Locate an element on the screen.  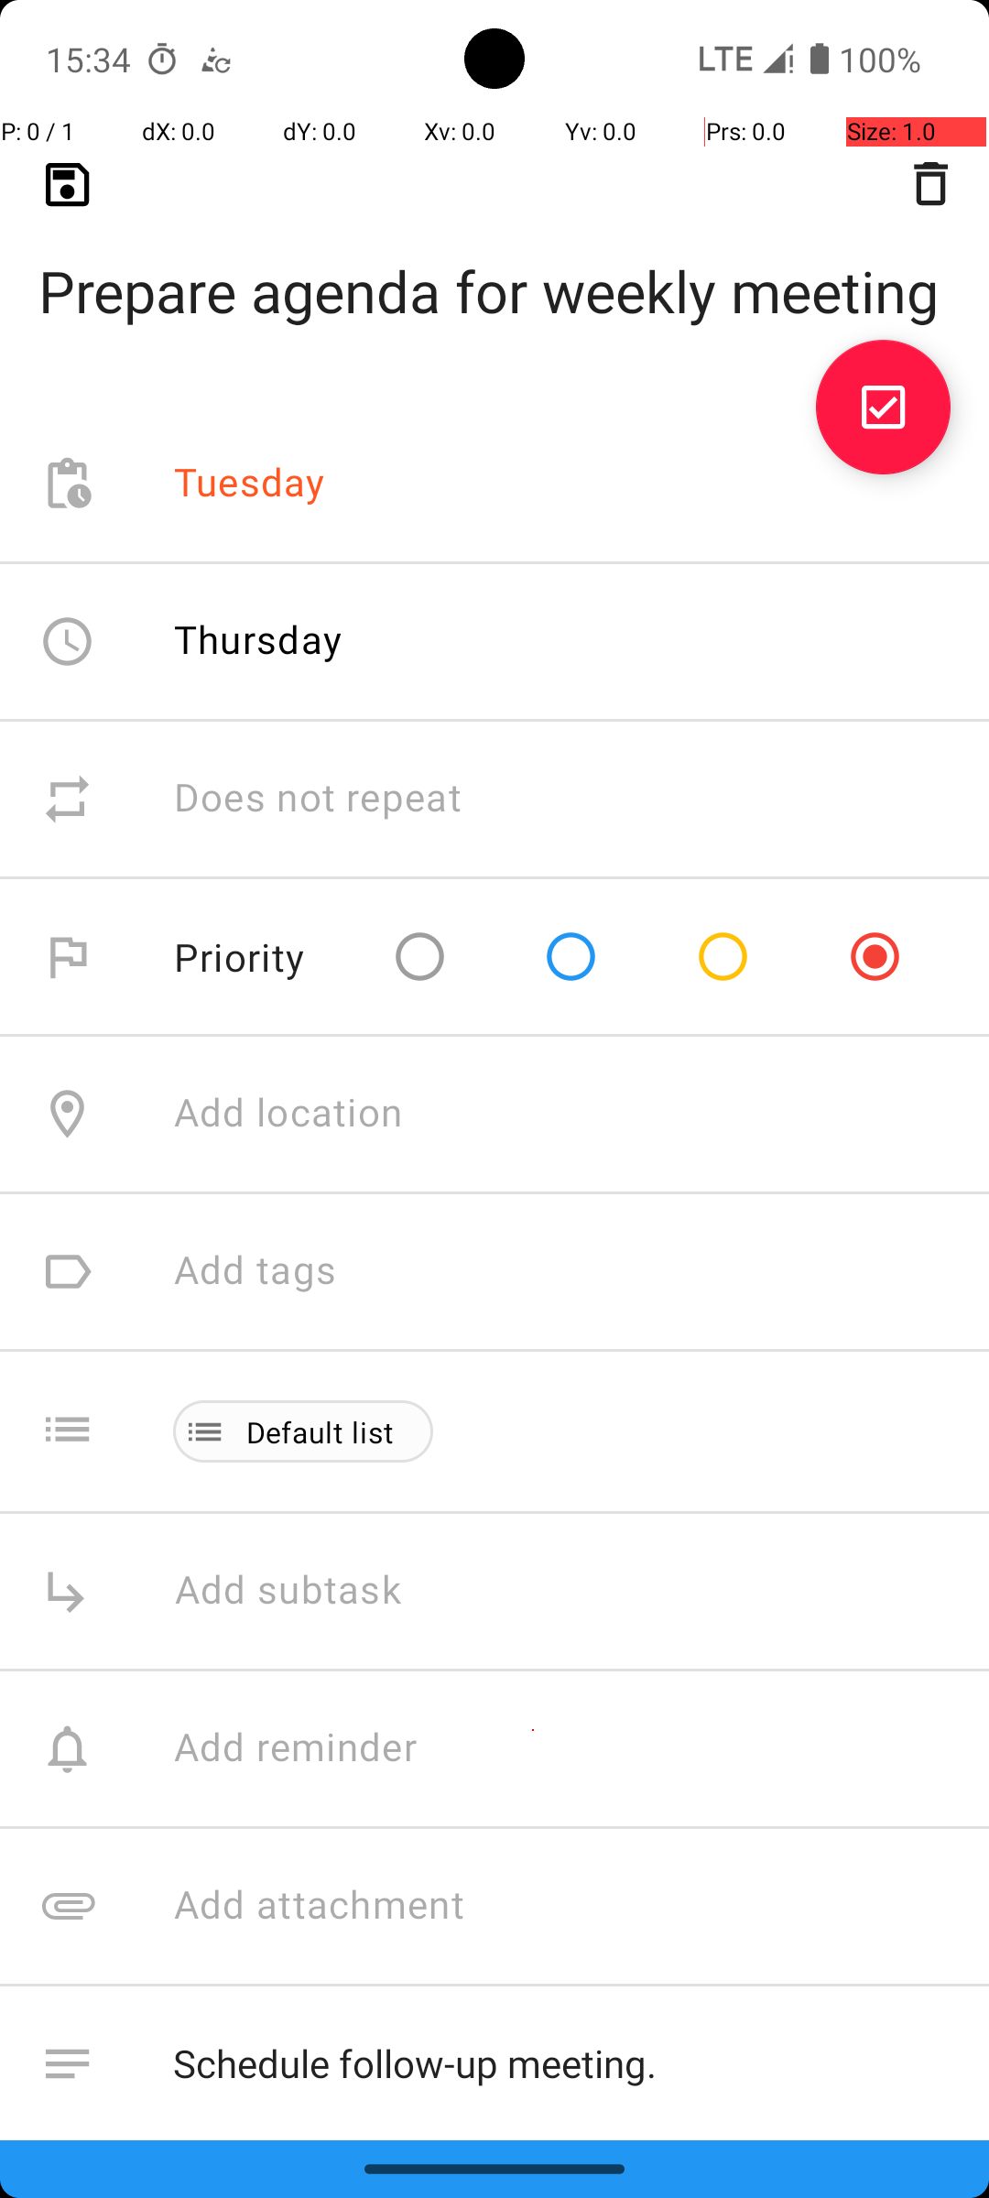
Don't add to calendar is located at coordinates (366, 2222).